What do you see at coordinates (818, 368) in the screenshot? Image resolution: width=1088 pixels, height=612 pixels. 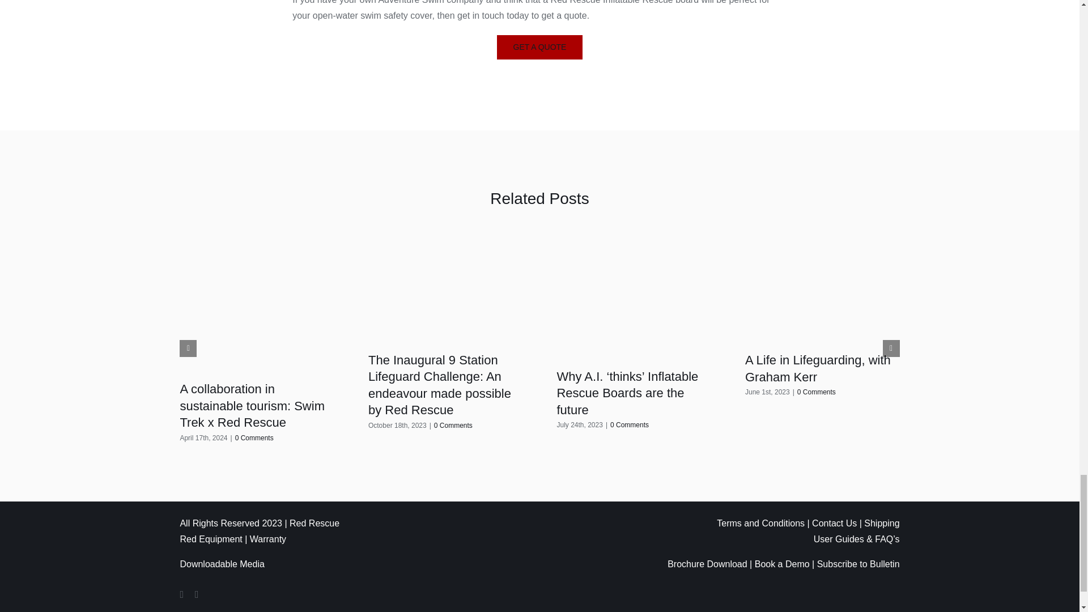 I see `A Life in Lifeguarding, with Graham Kerr` at bounding box center [818, 368].